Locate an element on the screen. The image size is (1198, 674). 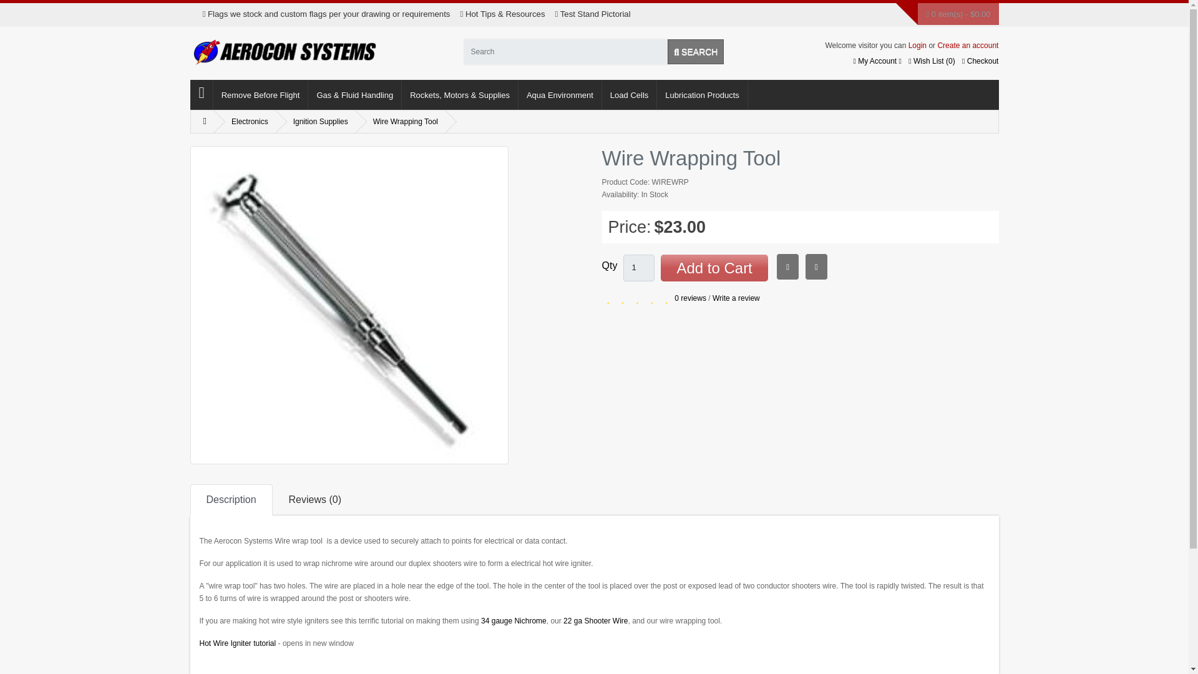
Remove Before Flight is located at coordinates (261, 94).